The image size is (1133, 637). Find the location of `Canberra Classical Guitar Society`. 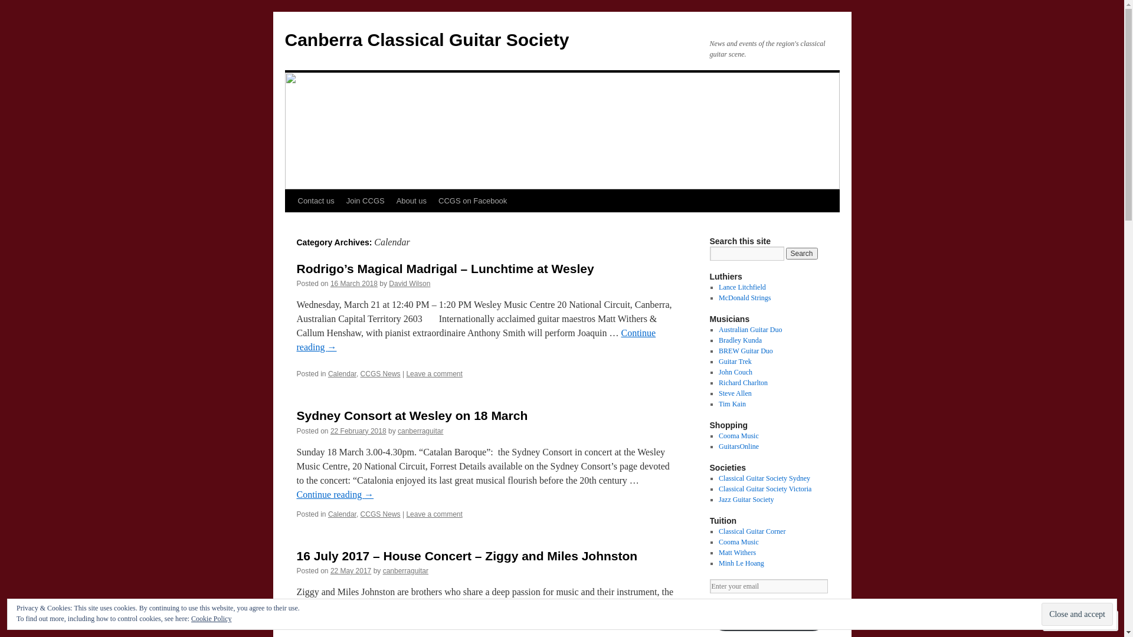

Canberra Classical Guitar Society is located at coordinates (427, 40).